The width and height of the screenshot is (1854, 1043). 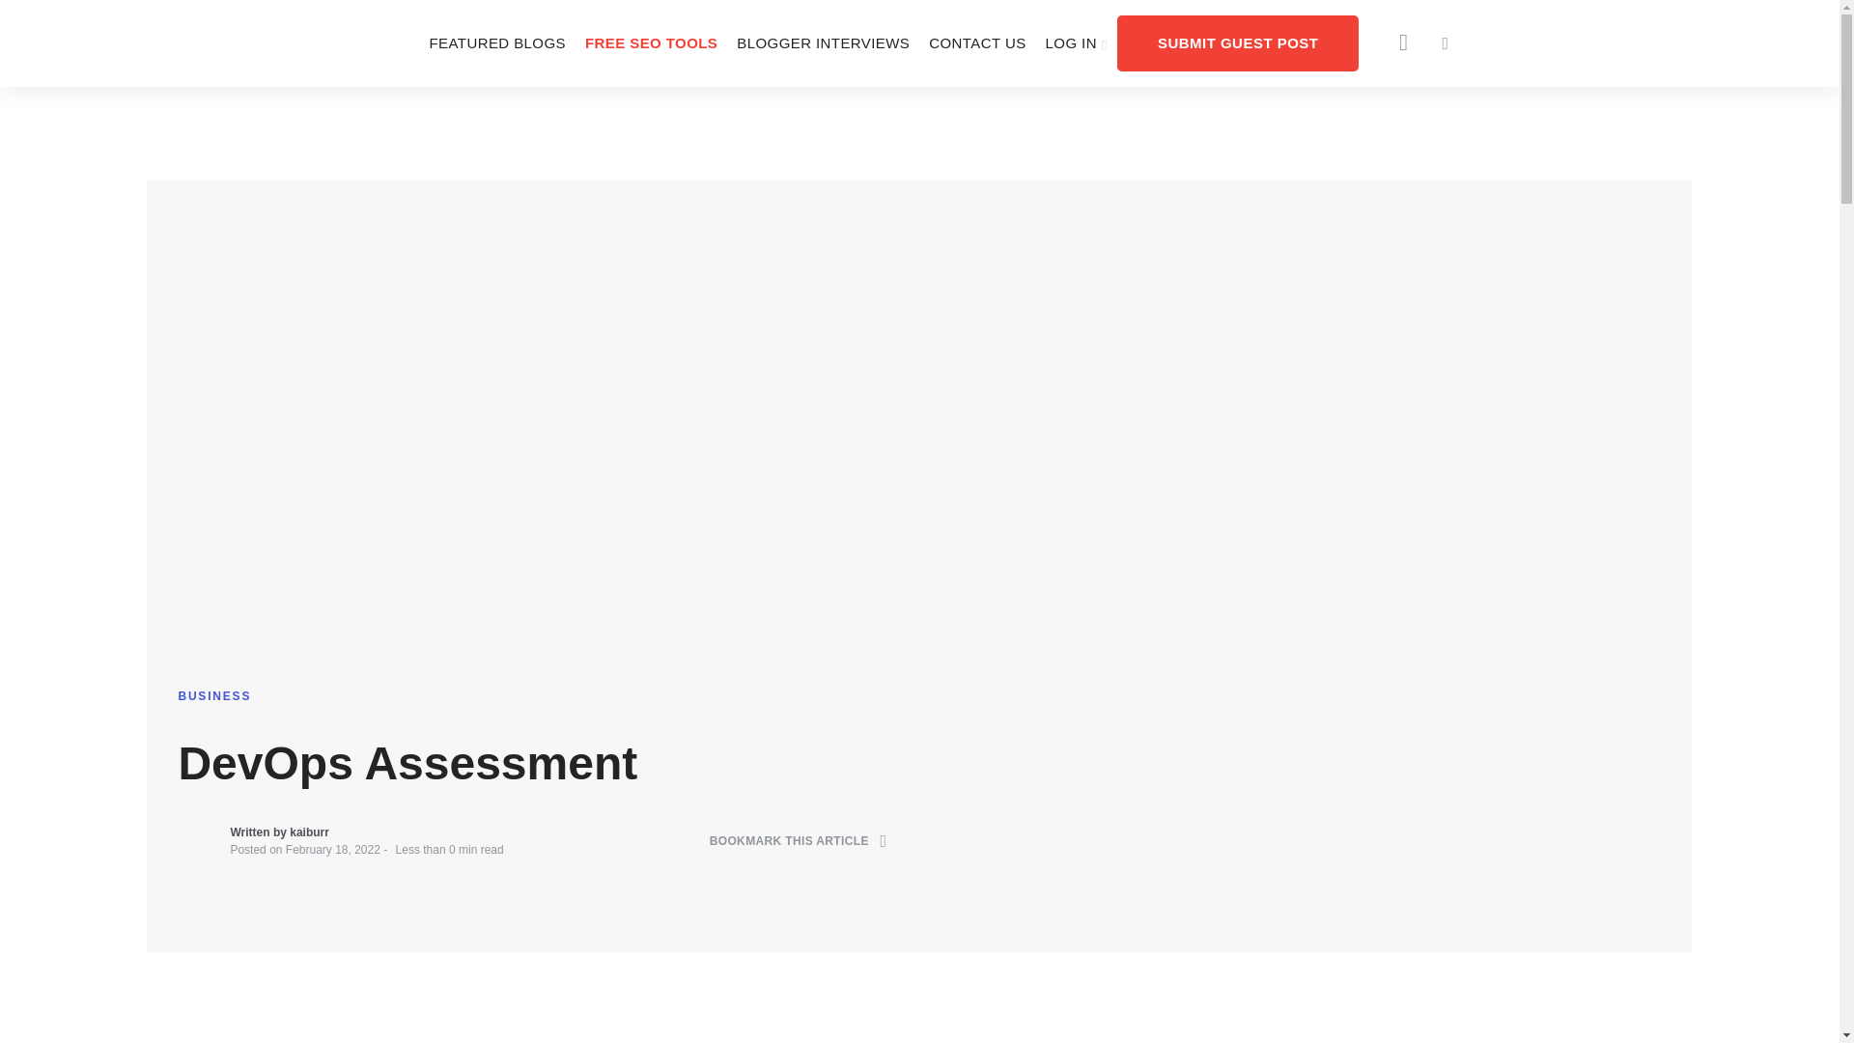 I want to click on SUBMIT GUEST POST, so click(x=1238, y=42).